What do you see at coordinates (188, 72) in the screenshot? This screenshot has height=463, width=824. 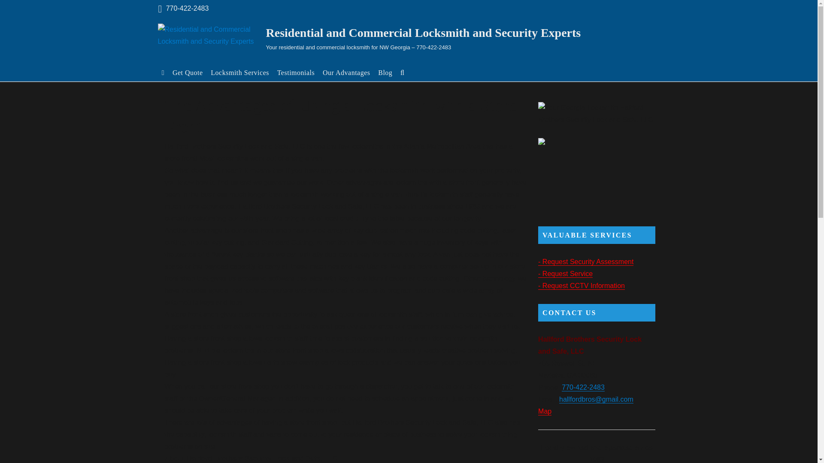 I see `Get Quote` at bounding box center [188, 72].